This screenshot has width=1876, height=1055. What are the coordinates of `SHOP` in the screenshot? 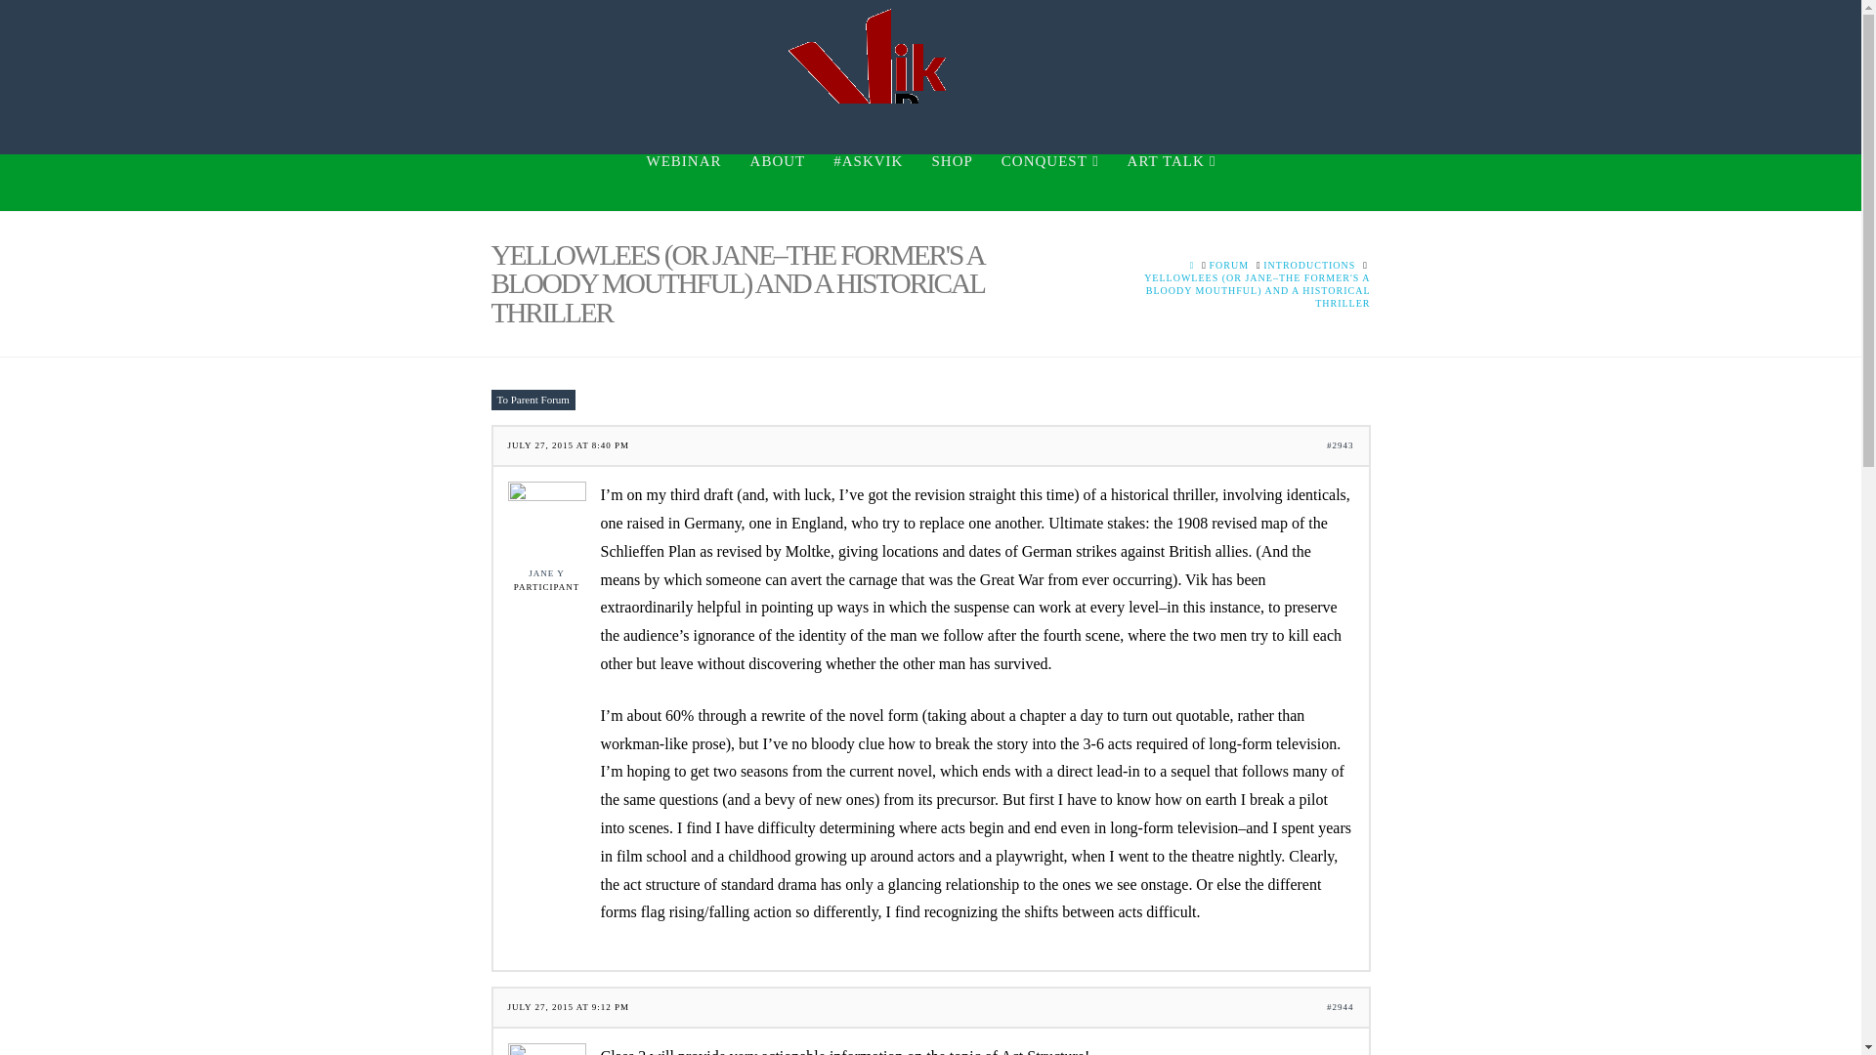 It's located at (952, 182).